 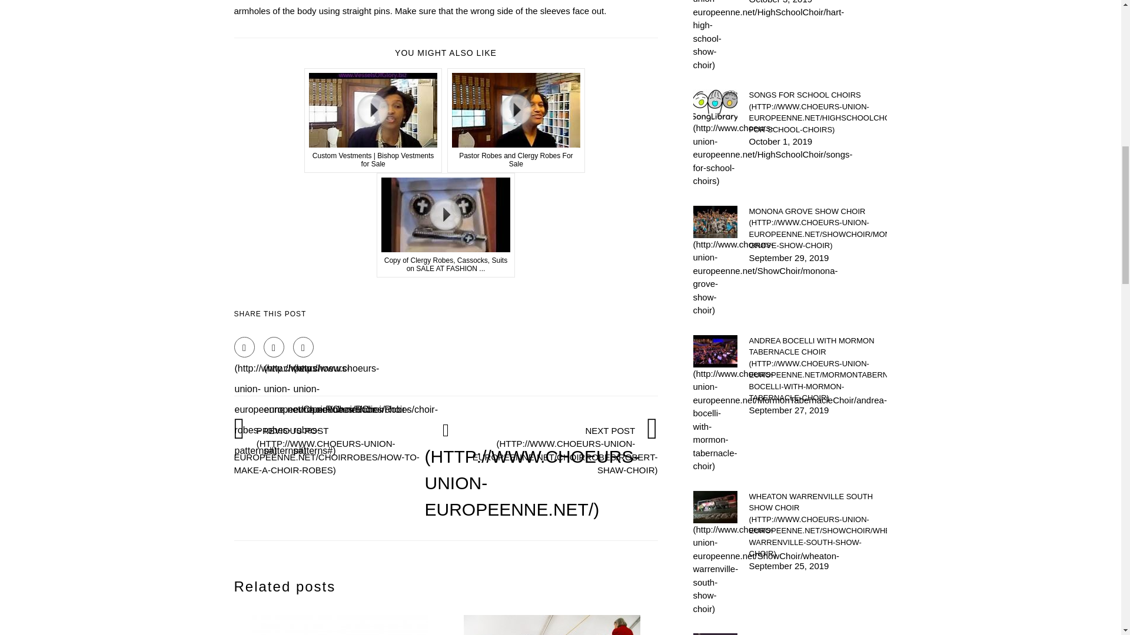 I want to click on View this video from YouTube, so click(x=446, y=225).